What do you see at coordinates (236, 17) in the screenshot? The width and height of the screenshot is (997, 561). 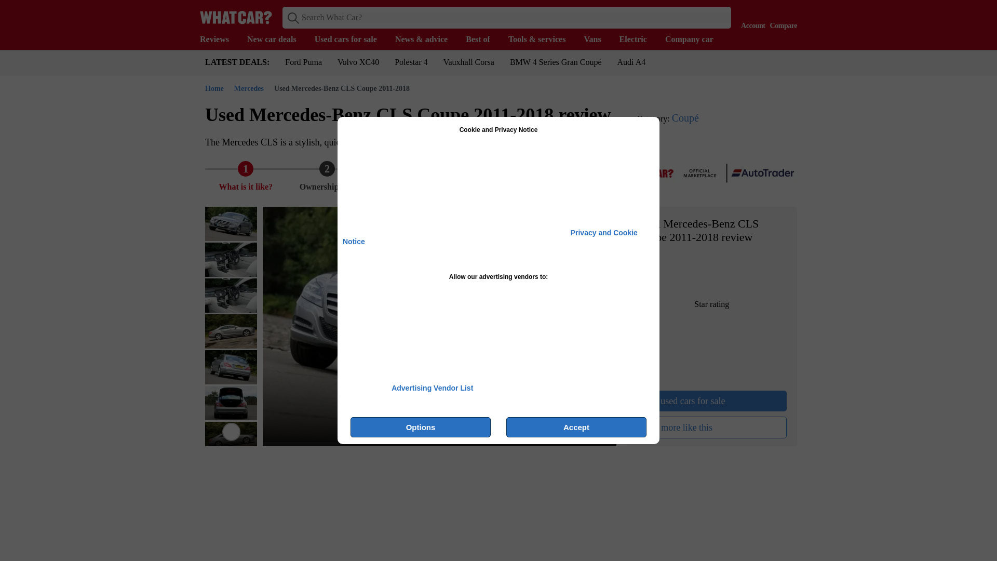 I see `WhatCar? logo` at bounding box center [236, 17].